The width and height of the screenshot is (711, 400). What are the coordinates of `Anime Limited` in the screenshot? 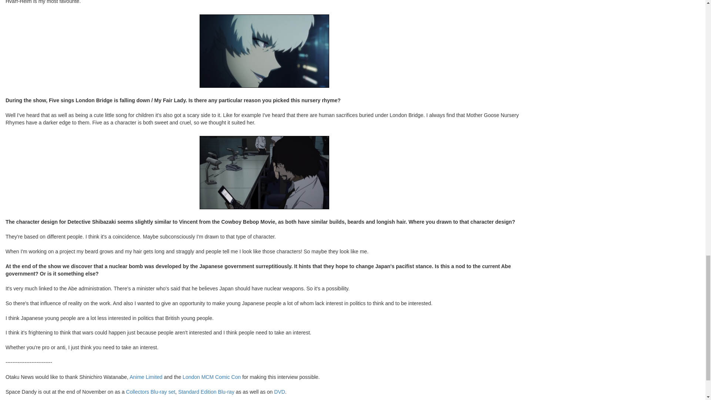 It's located at (146, 377).